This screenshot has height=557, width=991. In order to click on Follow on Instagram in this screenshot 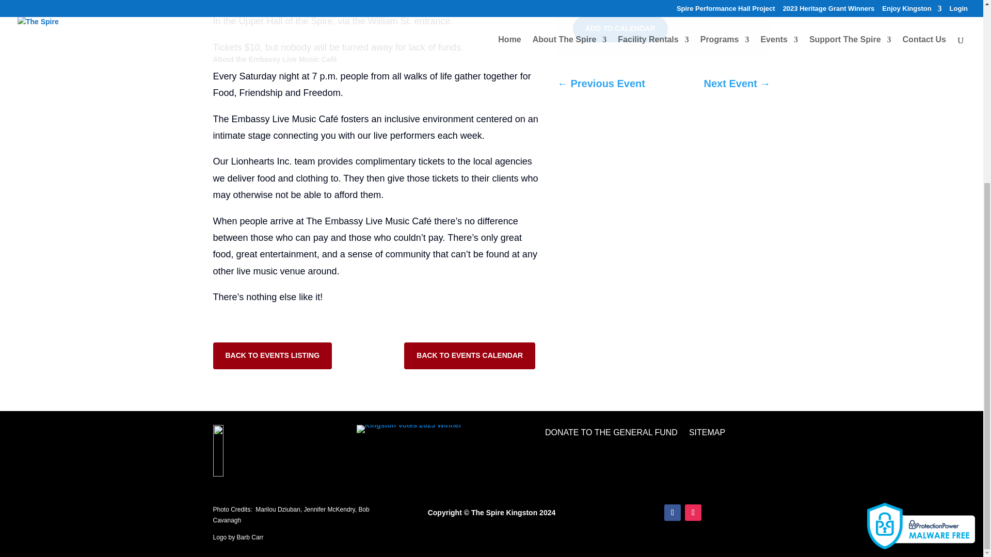, I will do `click(693, 513)`.